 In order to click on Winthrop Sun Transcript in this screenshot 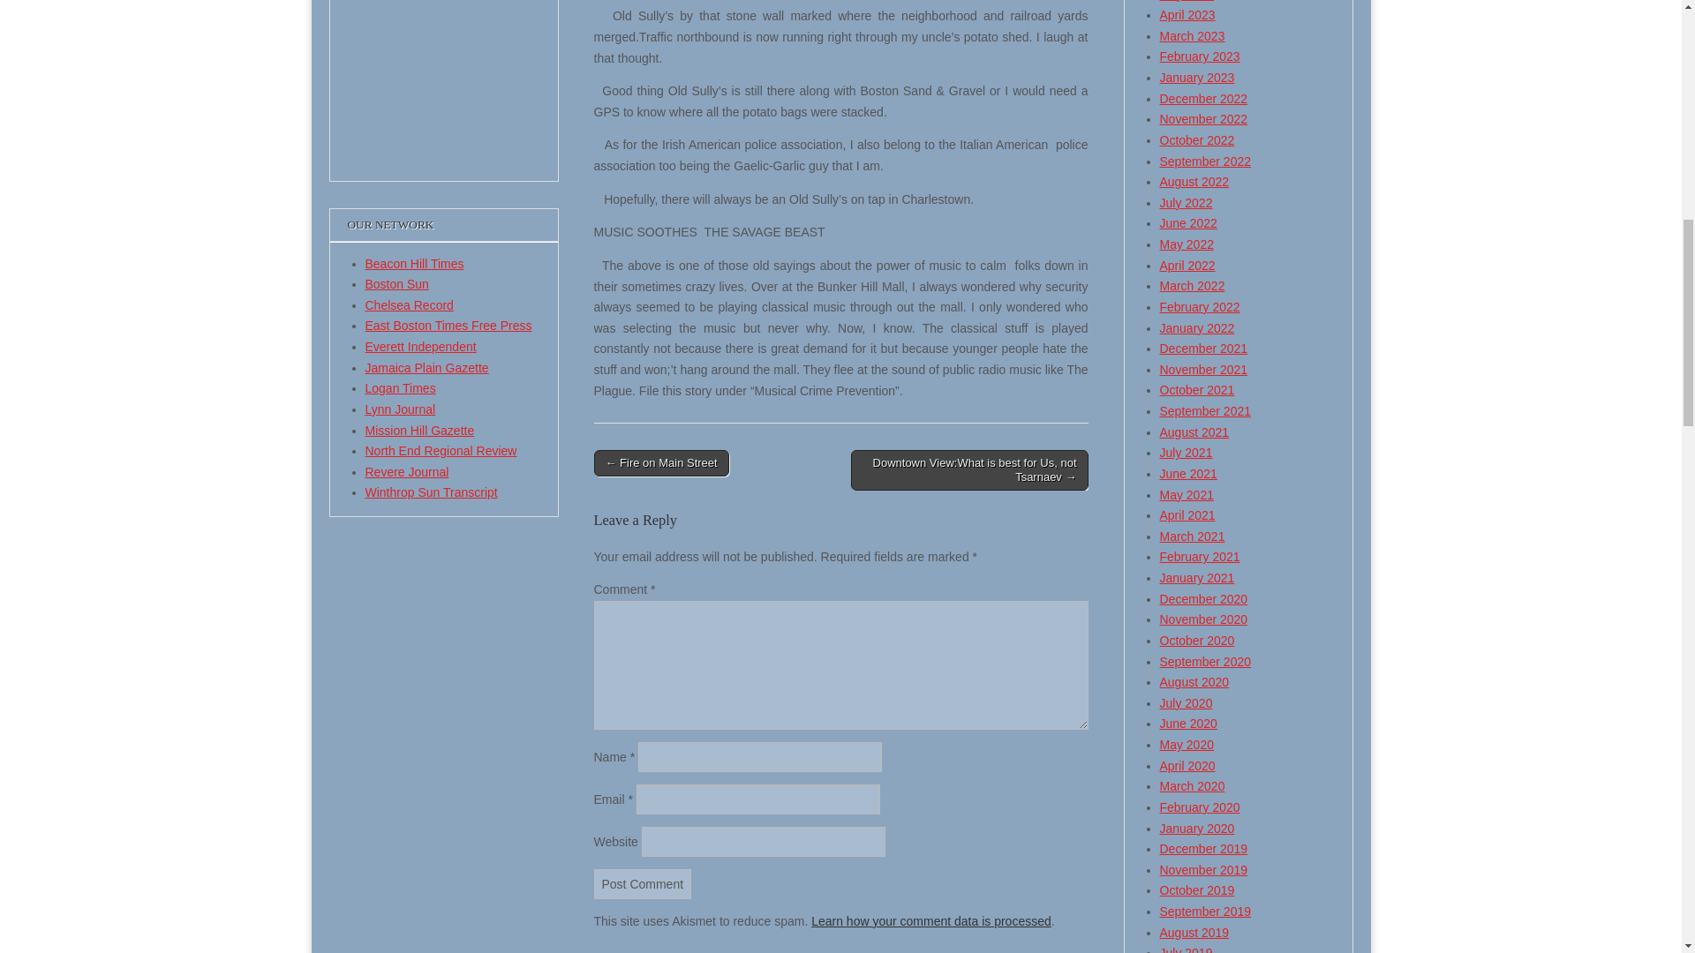, I will do `click(432, 492)`.